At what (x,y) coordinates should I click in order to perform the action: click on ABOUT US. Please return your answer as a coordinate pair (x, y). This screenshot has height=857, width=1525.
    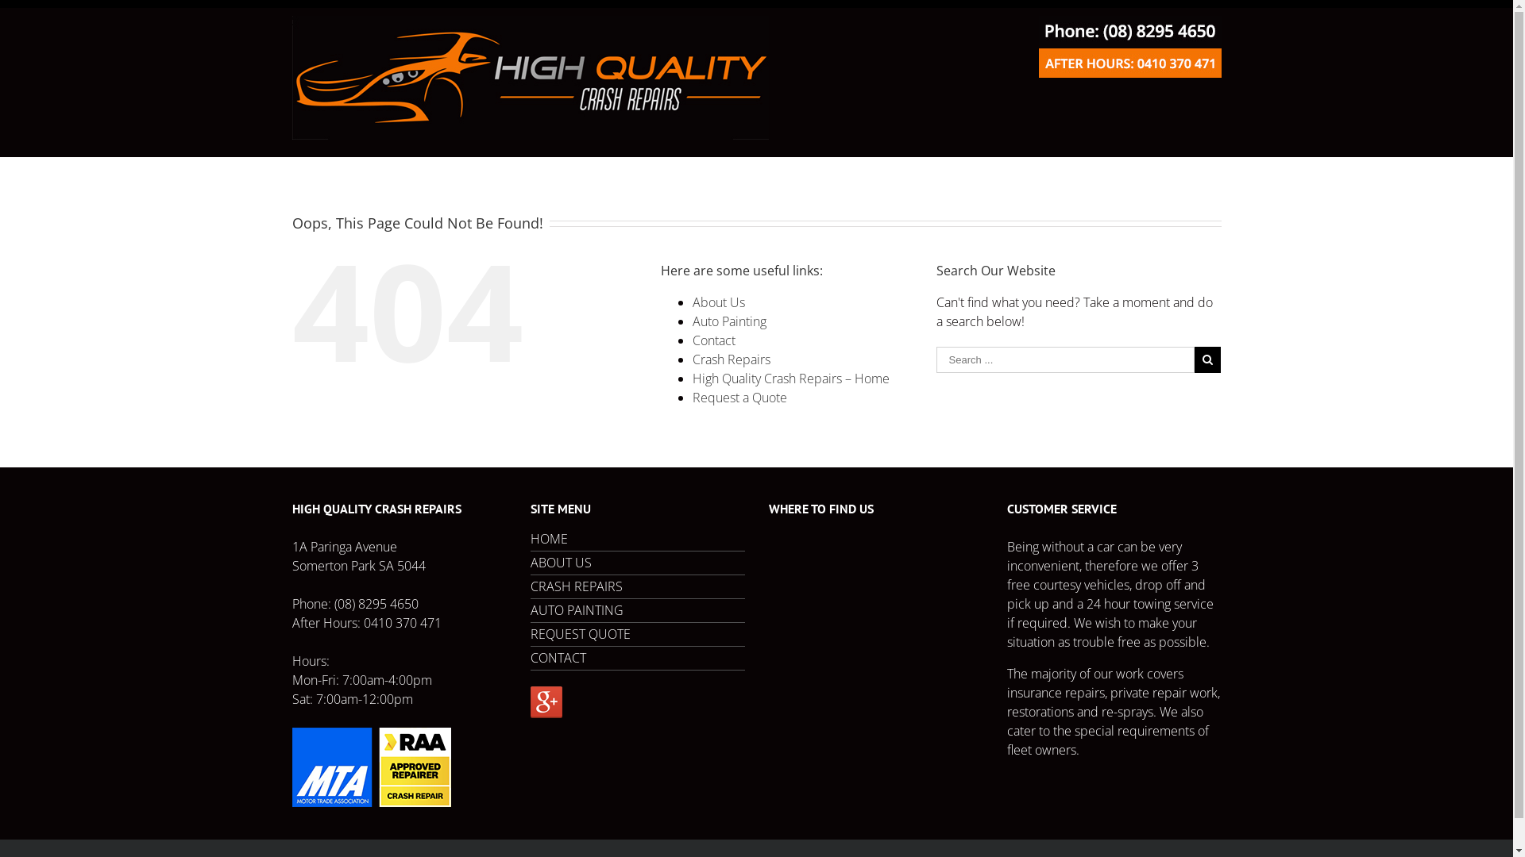
    Looking at the image, I should click on (638, 563).